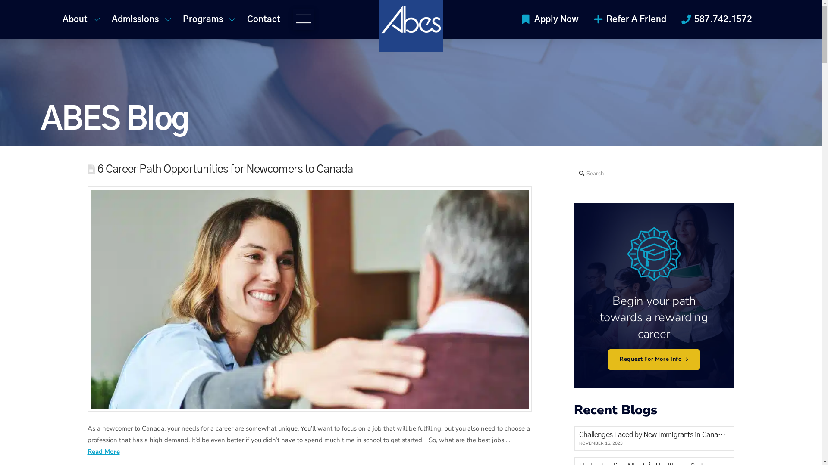  What do you see at coordinates (630, 19) in the screenshot?
I see `Refer A Friend` at bounding box center [630, 19].